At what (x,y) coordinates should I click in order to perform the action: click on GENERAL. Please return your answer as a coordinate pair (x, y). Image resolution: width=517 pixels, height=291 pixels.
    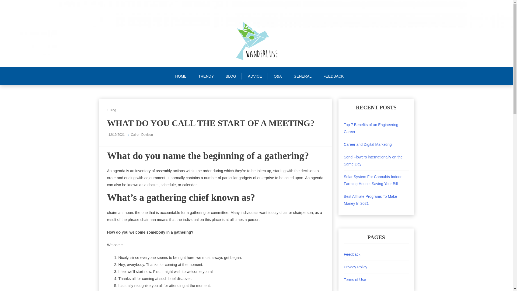
    Looking at the image, I should click on (302, 76).